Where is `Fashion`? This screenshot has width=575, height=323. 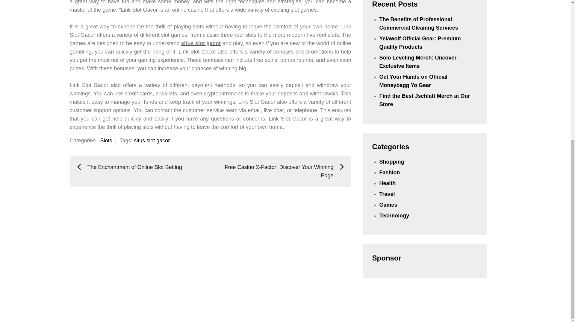 Fashion is located at coordinates (390, 173).